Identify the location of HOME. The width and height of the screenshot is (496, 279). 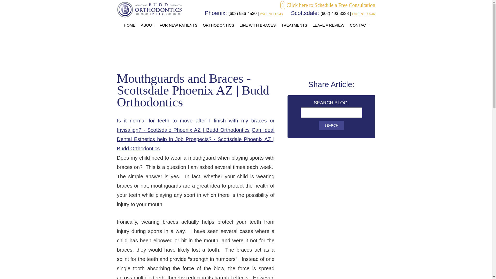
(129, 25).